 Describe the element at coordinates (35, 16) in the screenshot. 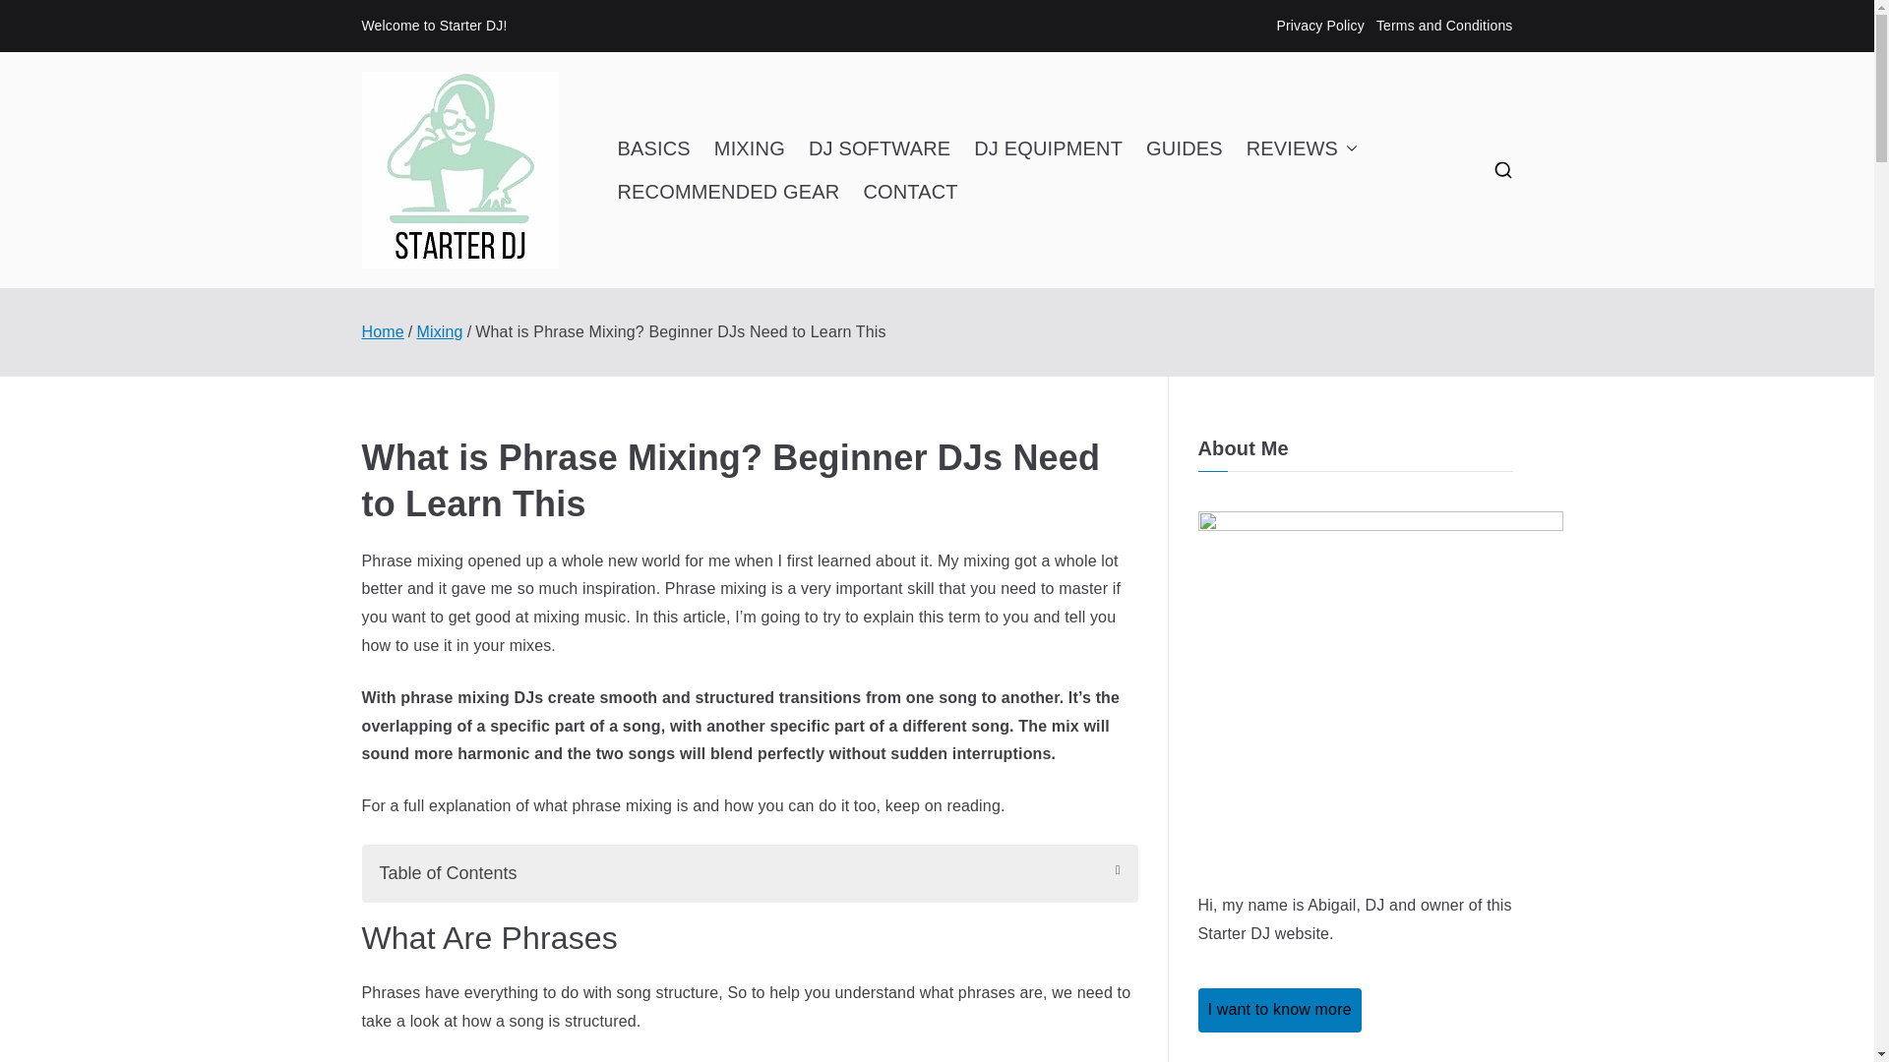

I see `Search` at that location.